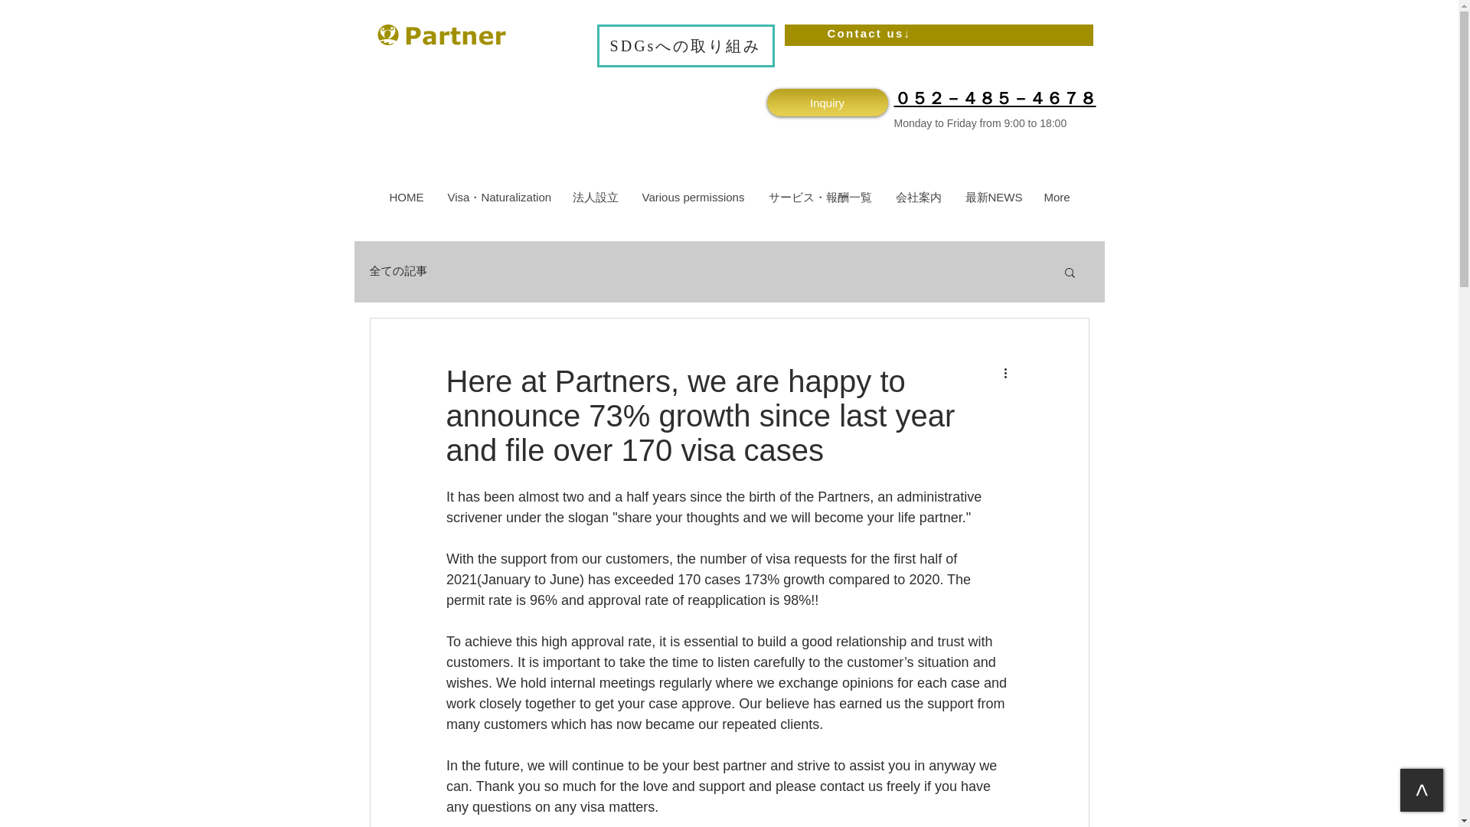 This screenshot has height=827, width=1470. What do you see at coordinates (827, 103) in the screenshot?
I see `Inquiry` at bounding box center [827, 103].